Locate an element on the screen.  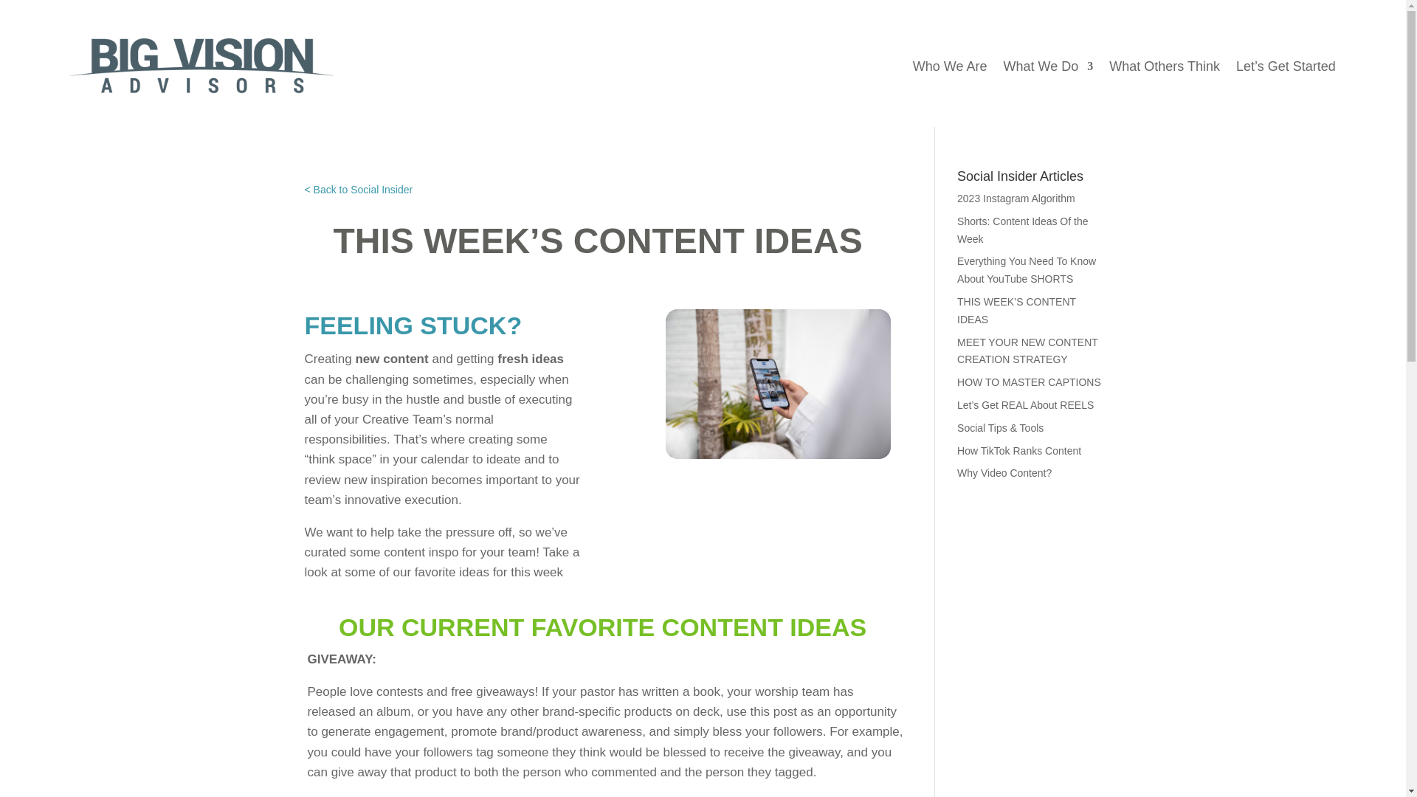
Who We Are is located at coordinates (950, 68).